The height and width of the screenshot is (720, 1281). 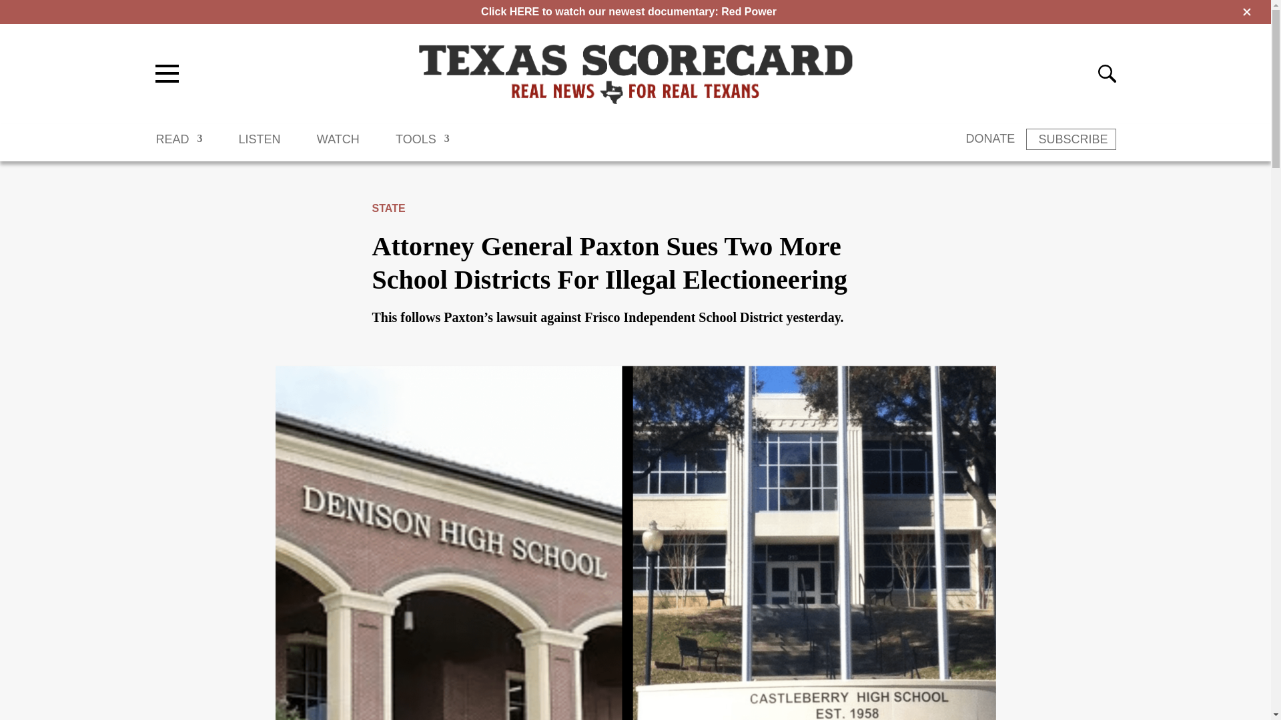 I want to click on Icon - Search, so click(x=1106, y=73).